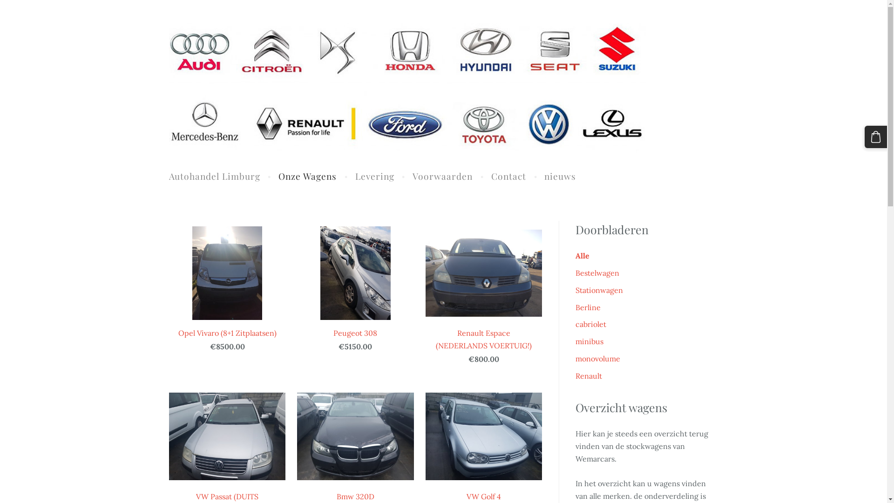 The image size is (894, 503). I want to click on Contact, so click(508, 176).